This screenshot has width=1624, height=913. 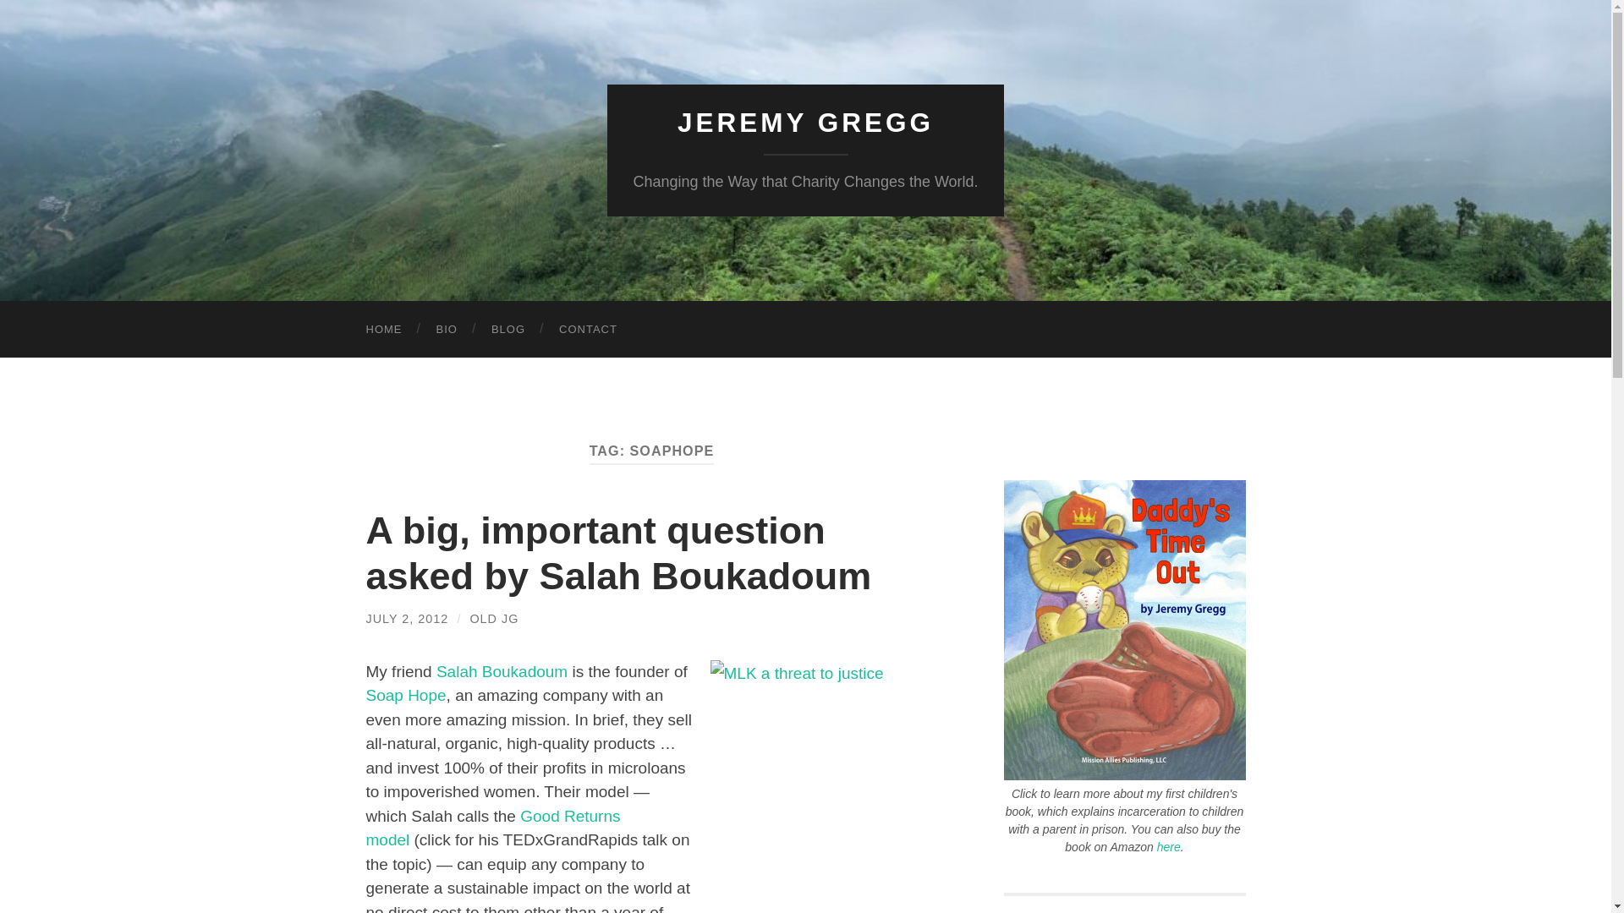 What do you see at coordinates (447, 330) in the screenshot?
I see `BIO` at bounding box center [447, 330].